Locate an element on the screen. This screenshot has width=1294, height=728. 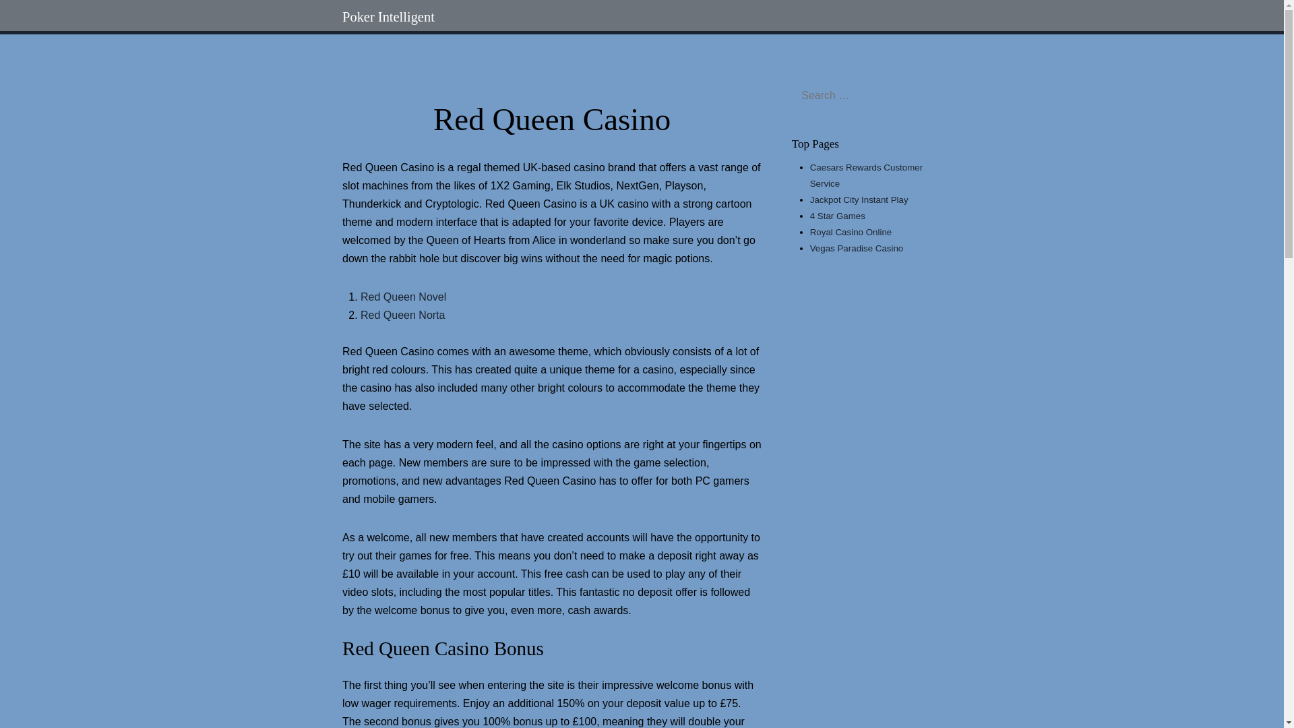
Poker Intelligent is located at coordinates (388, 16).